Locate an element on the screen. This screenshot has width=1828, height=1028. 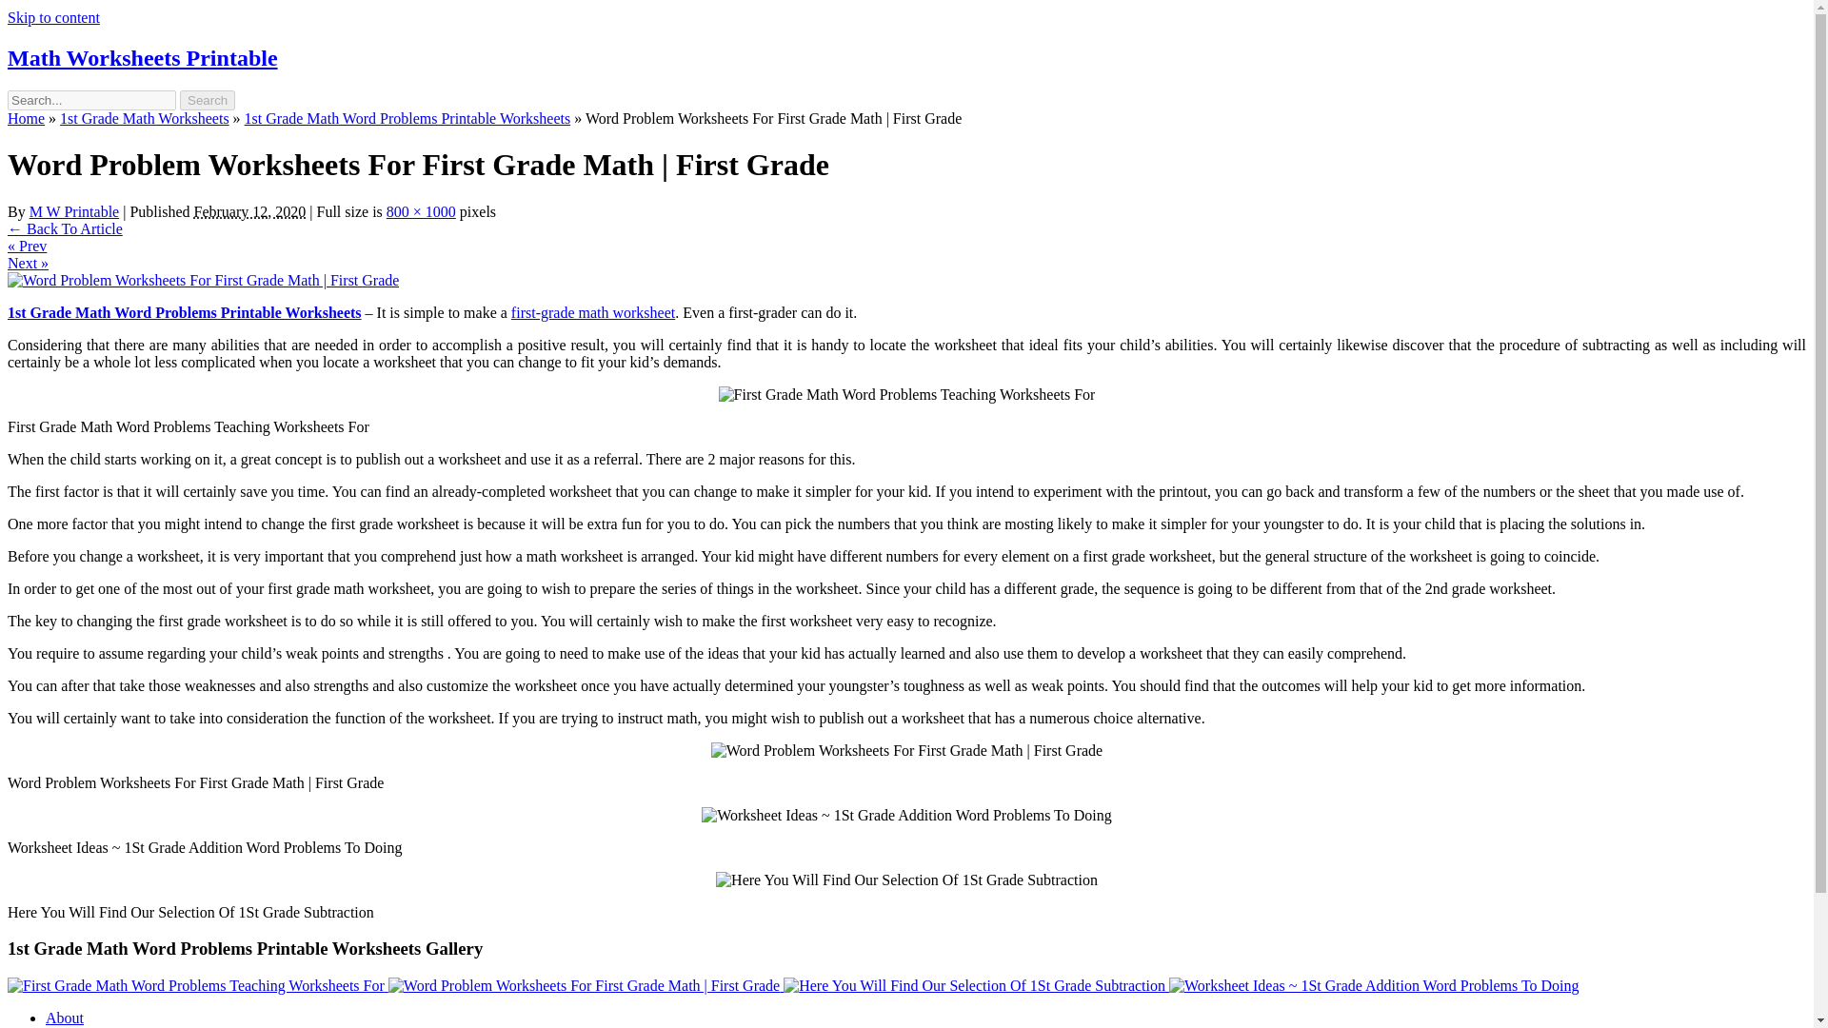
Search is located at coordinates (208, 100).